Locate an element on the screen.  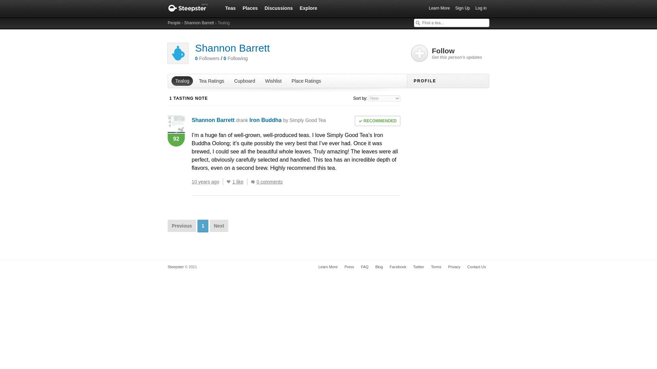
Shannon Barrett is located at coordinates (232, 48).